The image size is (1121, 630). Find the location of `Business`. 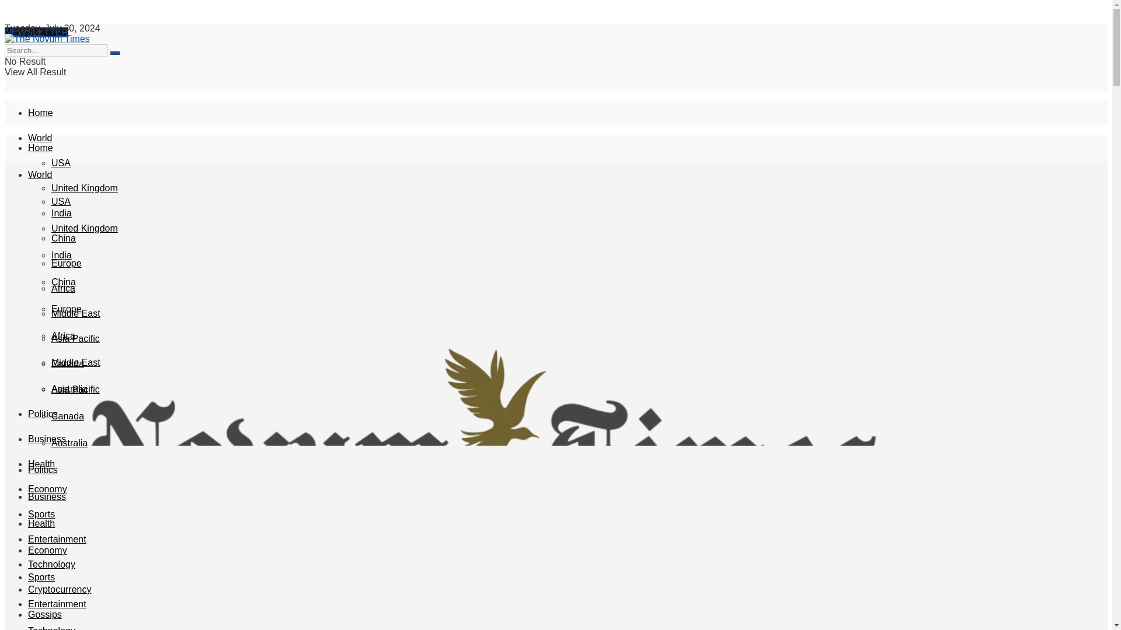

Business is located at coordinates (47, 439).